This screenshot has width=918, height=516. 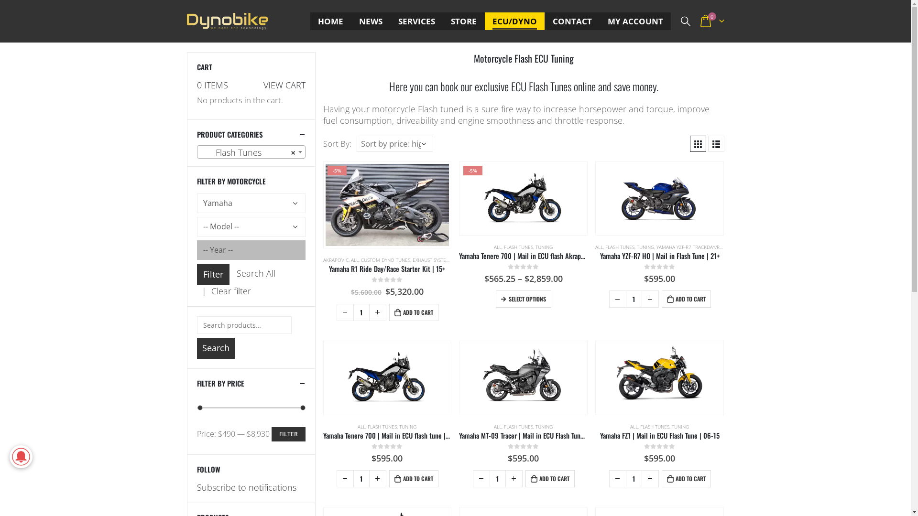 What do you see at coordinates (216, 348) in the screenshot?
I see `Search` at bounding box center [216, 348].